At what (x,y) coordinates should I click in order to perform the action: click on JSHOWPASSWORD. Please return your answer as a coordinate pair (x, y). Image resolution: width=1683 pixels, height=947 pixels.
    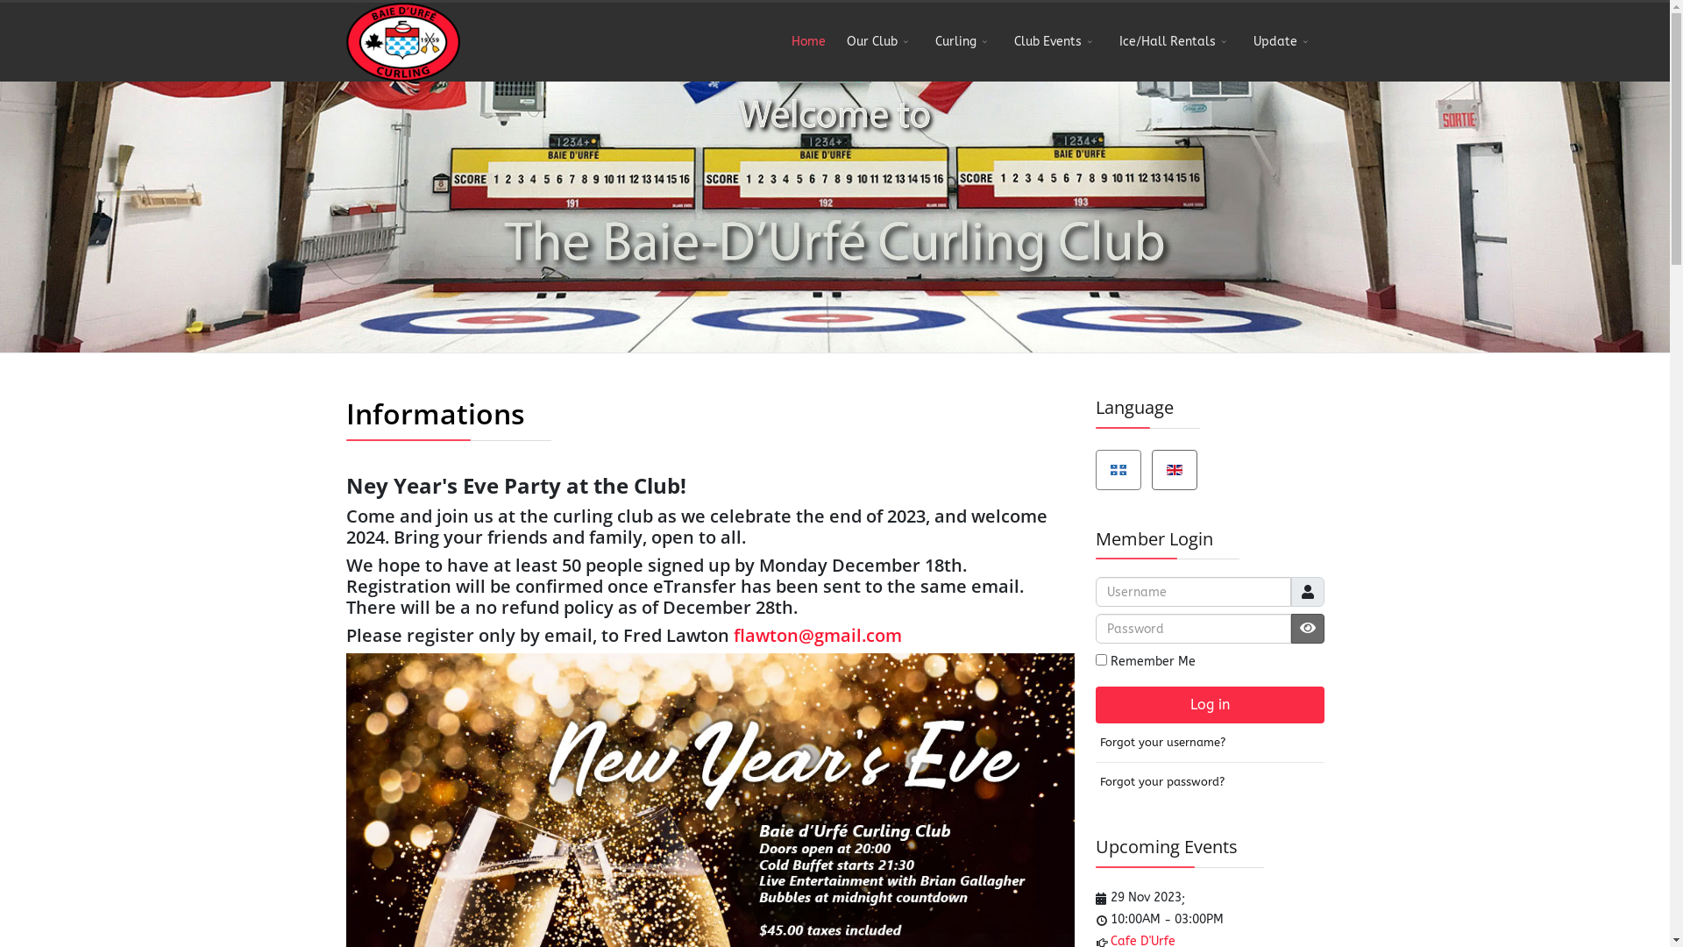
    Looking at the image, I should click on (1307, 629).